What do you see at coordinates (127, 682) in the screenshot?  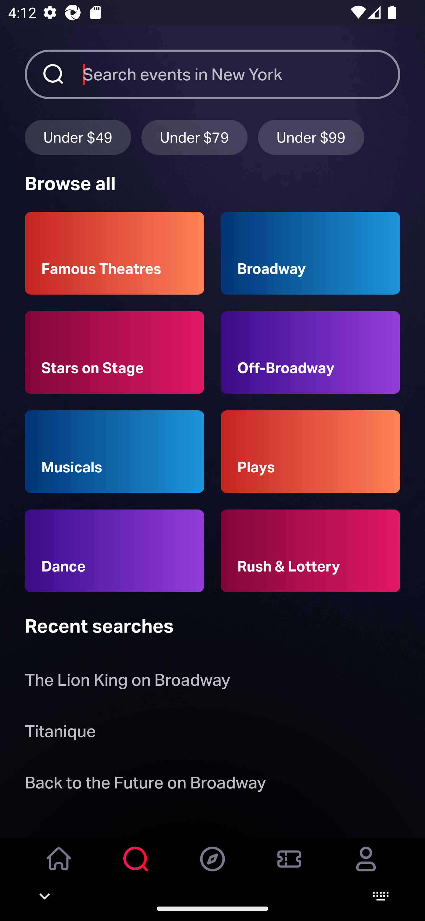 I see `The Lion King on Broadway` at bounding box center [127, 682].